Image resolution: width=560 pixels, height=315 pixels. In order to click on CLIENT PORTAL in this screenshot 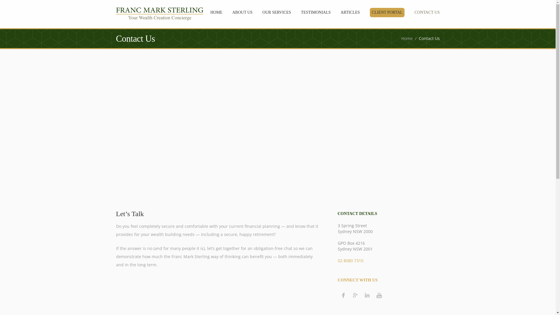, I will do `click(387, 14)`.